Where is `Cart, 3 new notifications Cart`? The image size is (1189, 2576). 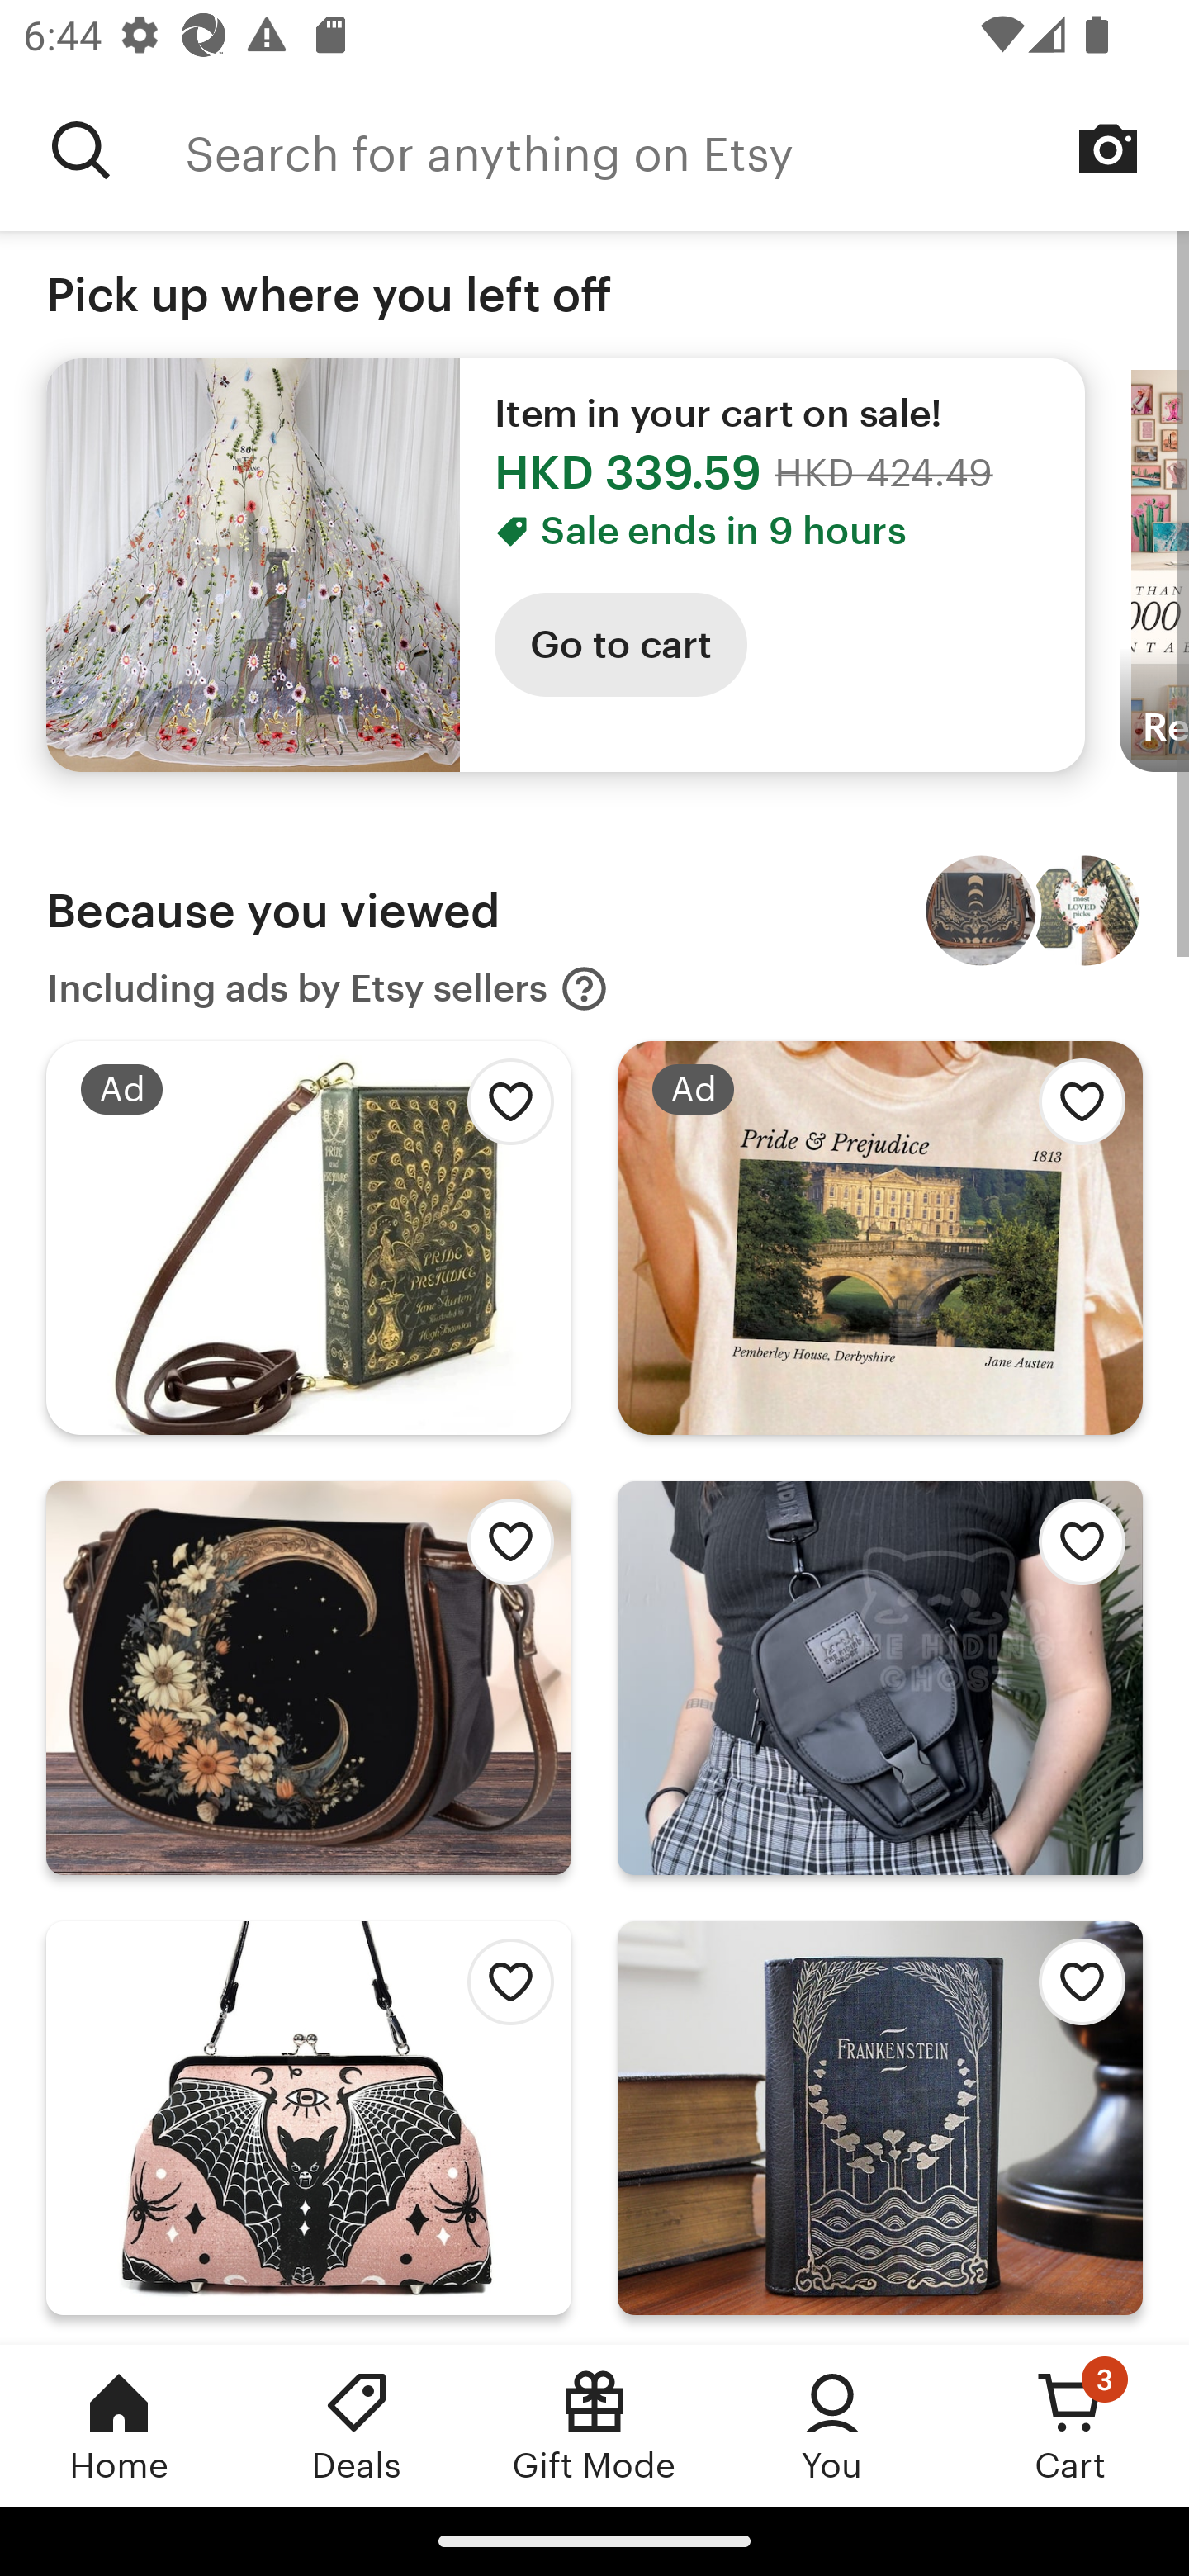 Cart, 3 new notifications Cart is located at coordinates (1070, 2425).